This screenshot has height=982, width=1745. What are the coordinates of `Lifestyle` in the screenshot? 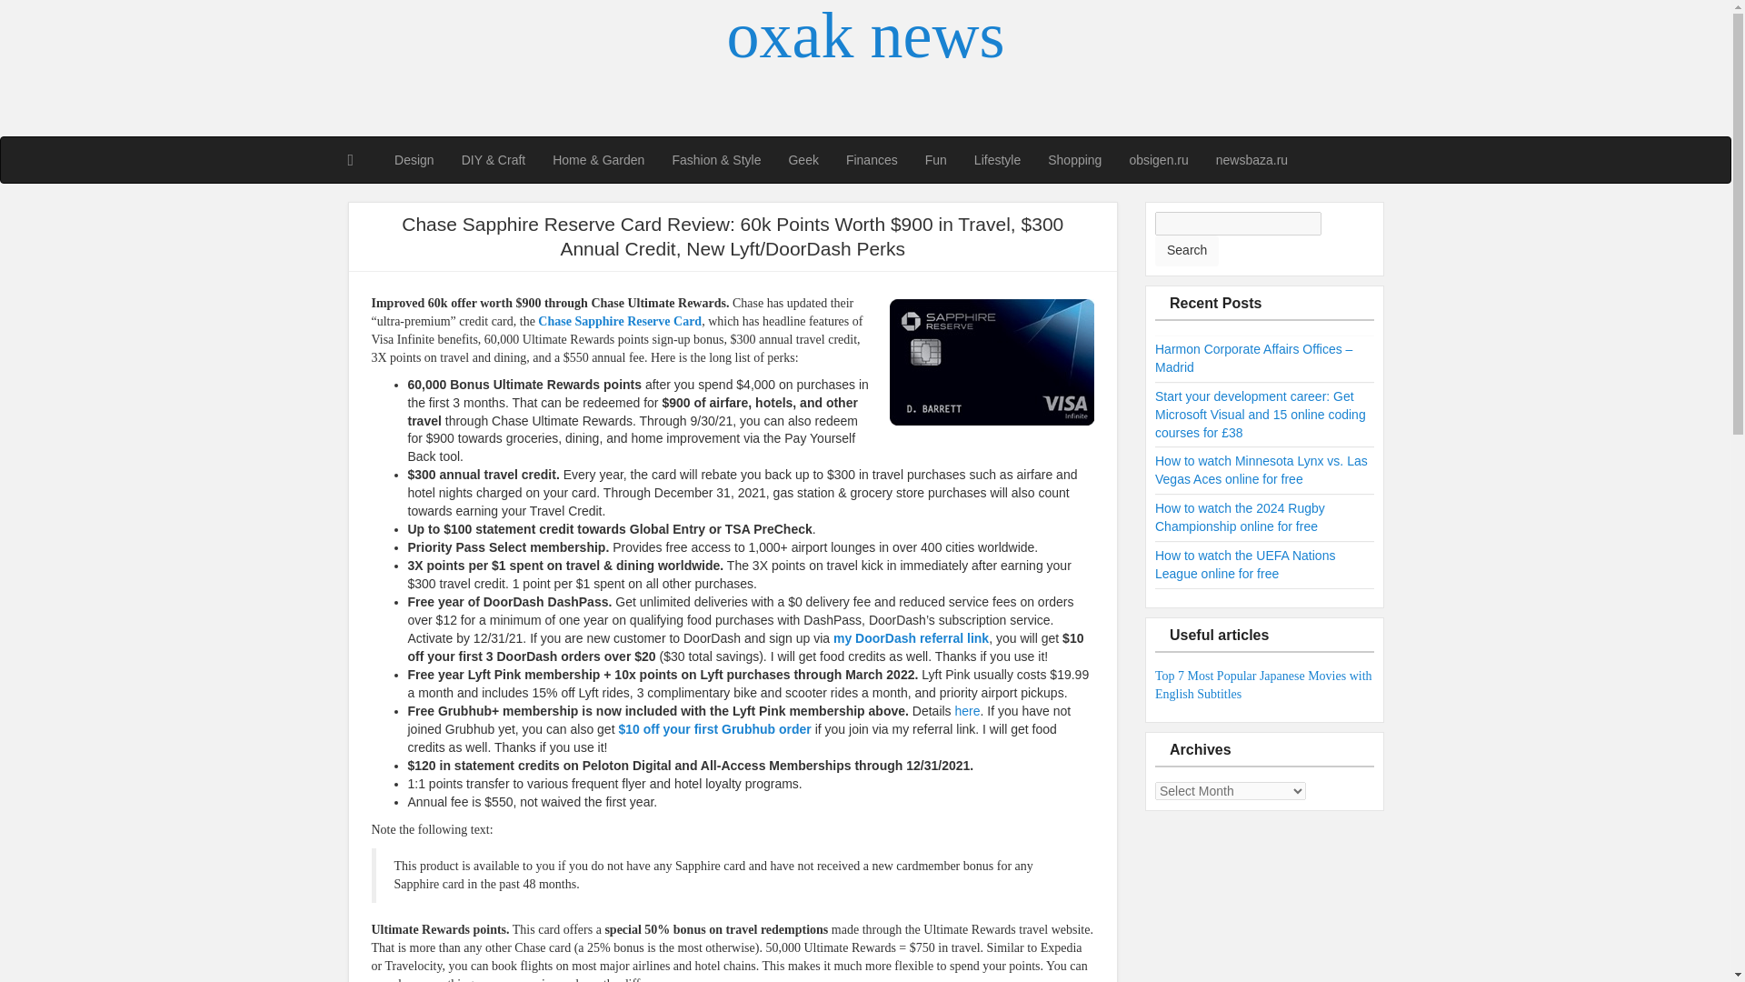 It's located at (998, 160).